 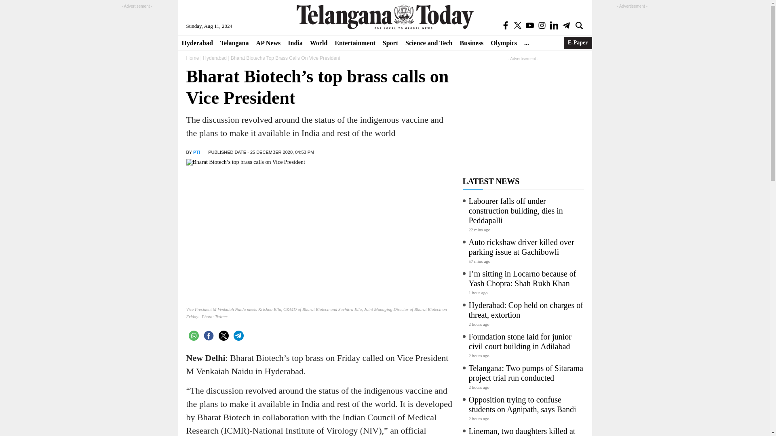 I want to click on AP News, so click(x=268, y=43).